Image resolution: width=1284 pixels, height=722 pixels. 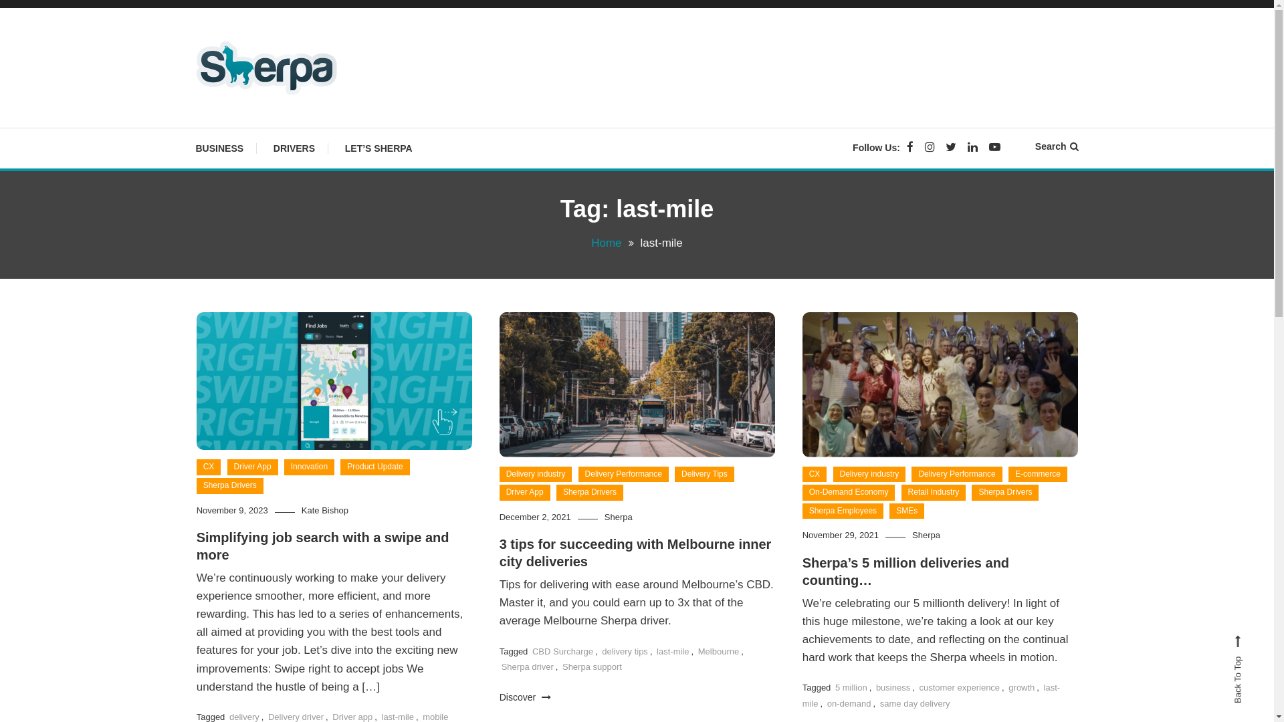 What do you see at coordinates (525, 493) in the screenshot?
I see `Driver App` at bounding box center [525, 493].